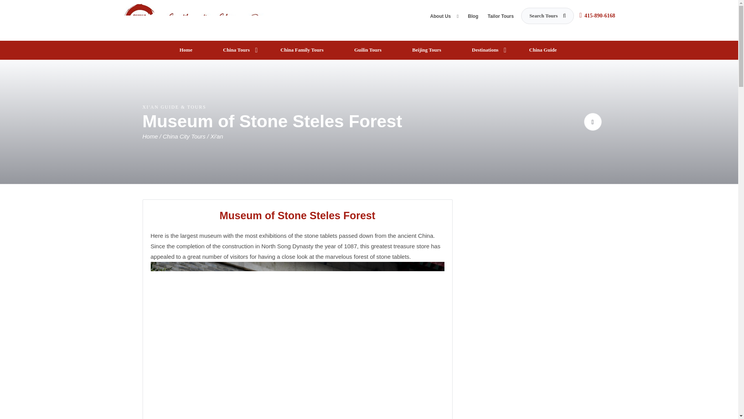  What do you see at coordinates (473, 18) in the screenshot?
I see `Blog` at bounding box center [473, 18].